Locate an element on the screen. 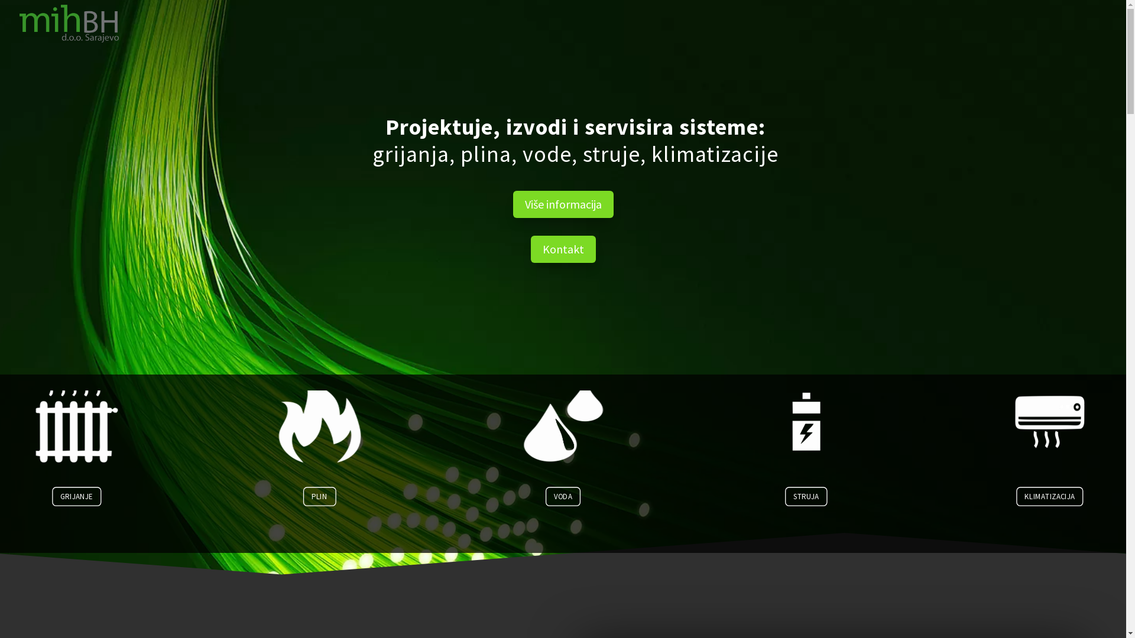 This screenshot has height=638, width=1135. Home is located at coordinates (1094, 33).